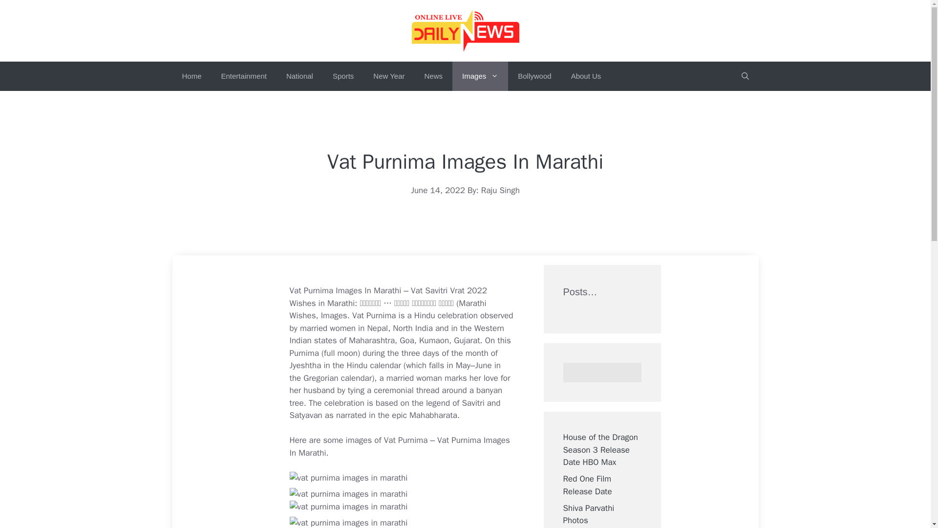 The width and height of the screenshot is (938, 528). I want to click on National, so click(299, 76).